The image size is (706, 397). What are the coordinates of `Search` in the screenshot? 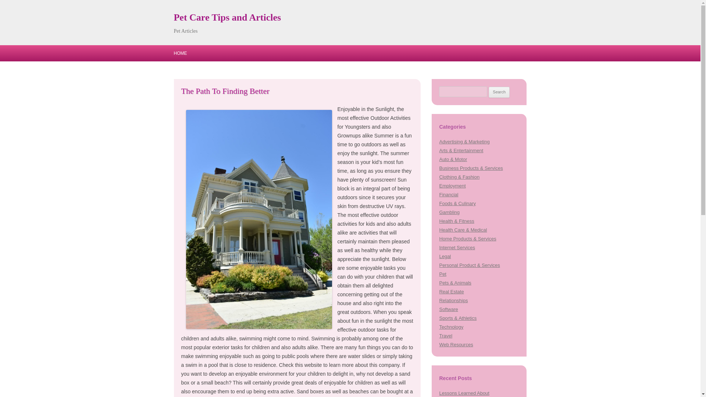 It's located at (499, 92).